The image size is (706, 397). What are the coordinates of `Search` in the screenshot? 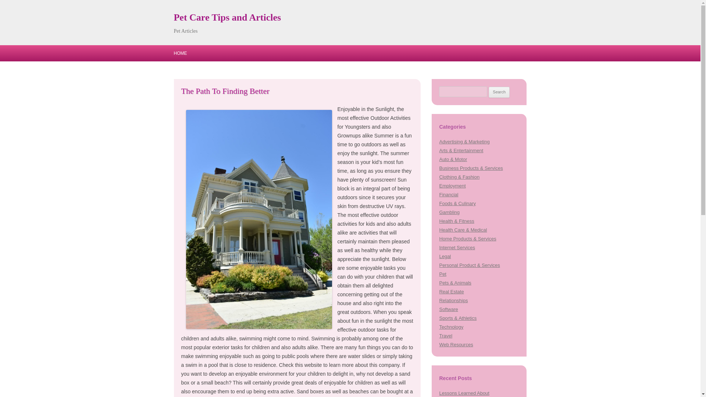 It's located at (499, 92).